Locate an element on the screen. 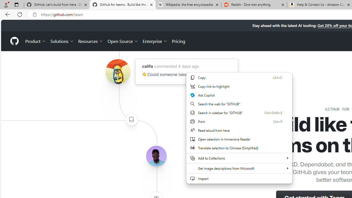 Image resolution: width=352 pixels, height=198 pixels. Solutions is located at coordinates (62, 41).